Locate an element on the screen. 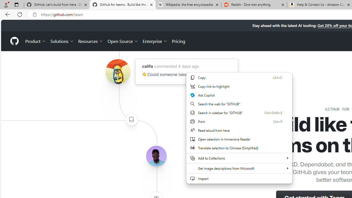 Image resolution: width=352 pixels, height=198 pixels. Solutions is located at coordinates (62, 41).